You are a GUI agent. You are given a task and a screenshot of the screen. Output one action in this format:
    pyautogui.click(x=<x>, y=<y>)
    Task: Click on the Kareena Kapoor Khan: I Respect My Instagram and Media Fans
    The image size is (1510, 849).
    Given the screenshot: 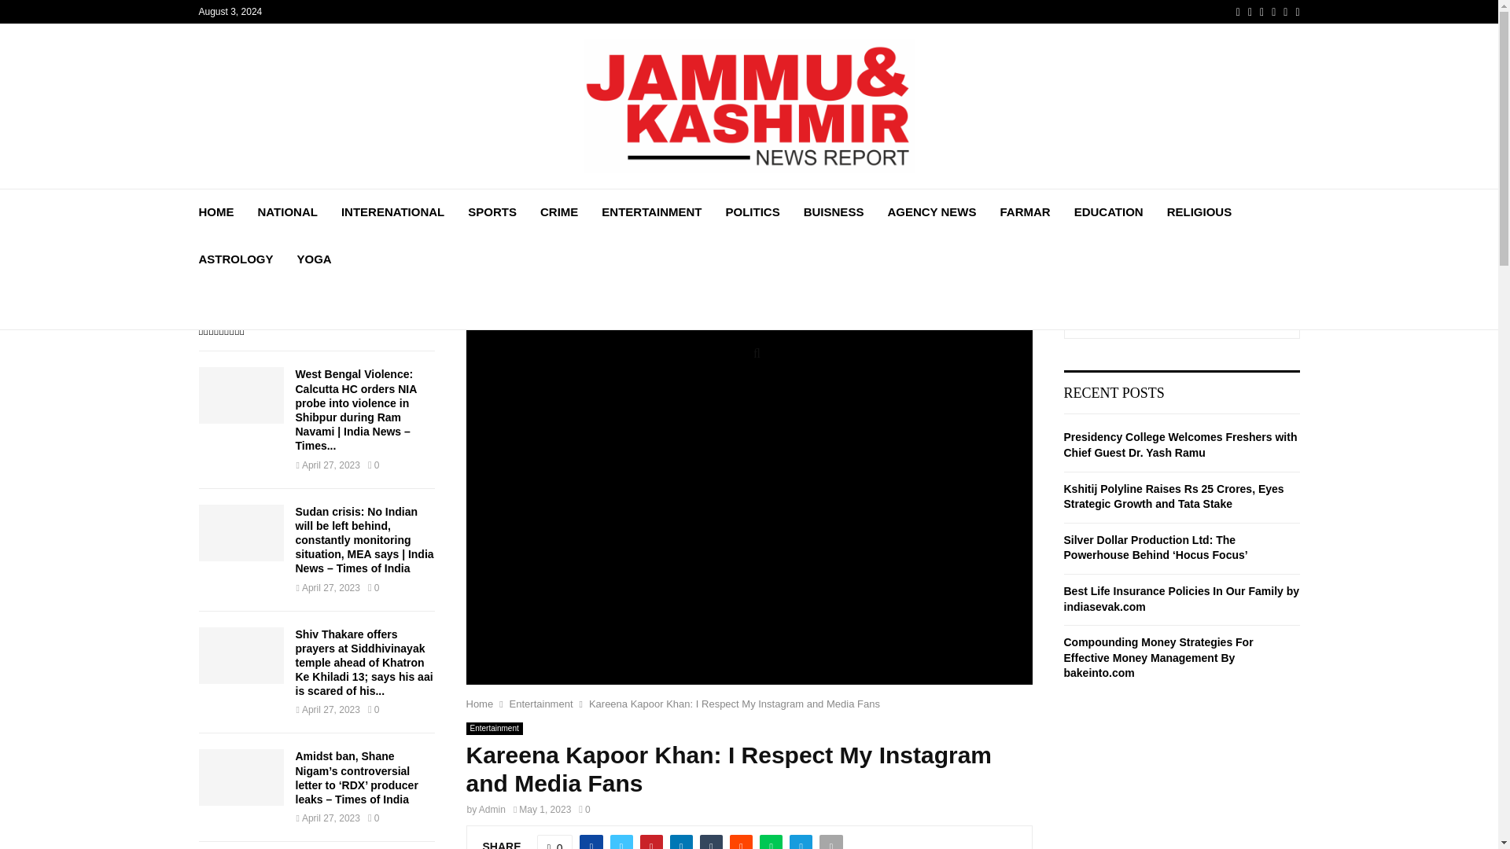 What is the action you would take?
    pyautogui.click(x=735, y=703)
    